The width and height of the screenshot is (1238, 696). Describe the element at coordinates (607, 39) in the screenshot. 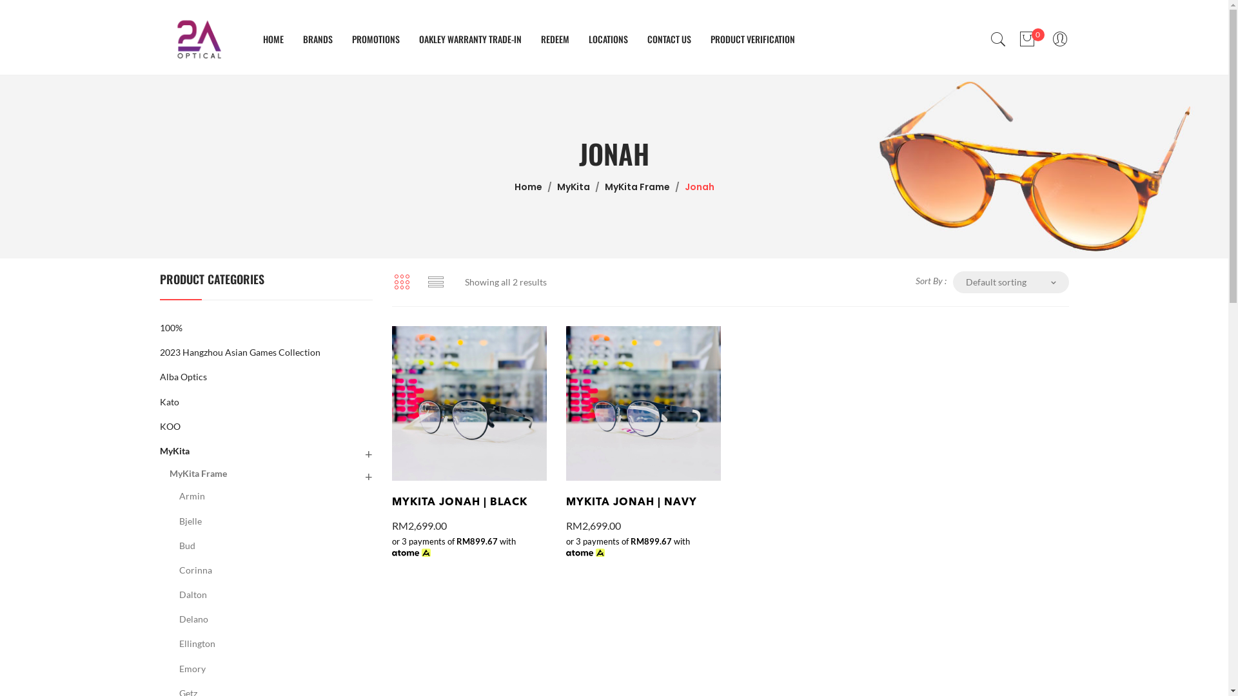

I see `LOCATIONS` at that location.